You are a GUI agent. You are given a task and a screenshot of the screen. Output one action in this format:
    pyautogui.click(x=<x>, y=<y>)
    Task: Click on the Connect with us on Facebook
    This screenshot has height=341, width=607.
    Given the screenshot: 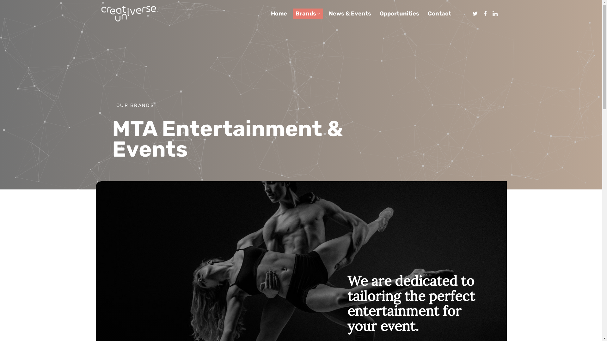 What is the action you would take?
    pyautogui.click(x=485, y=14)
    